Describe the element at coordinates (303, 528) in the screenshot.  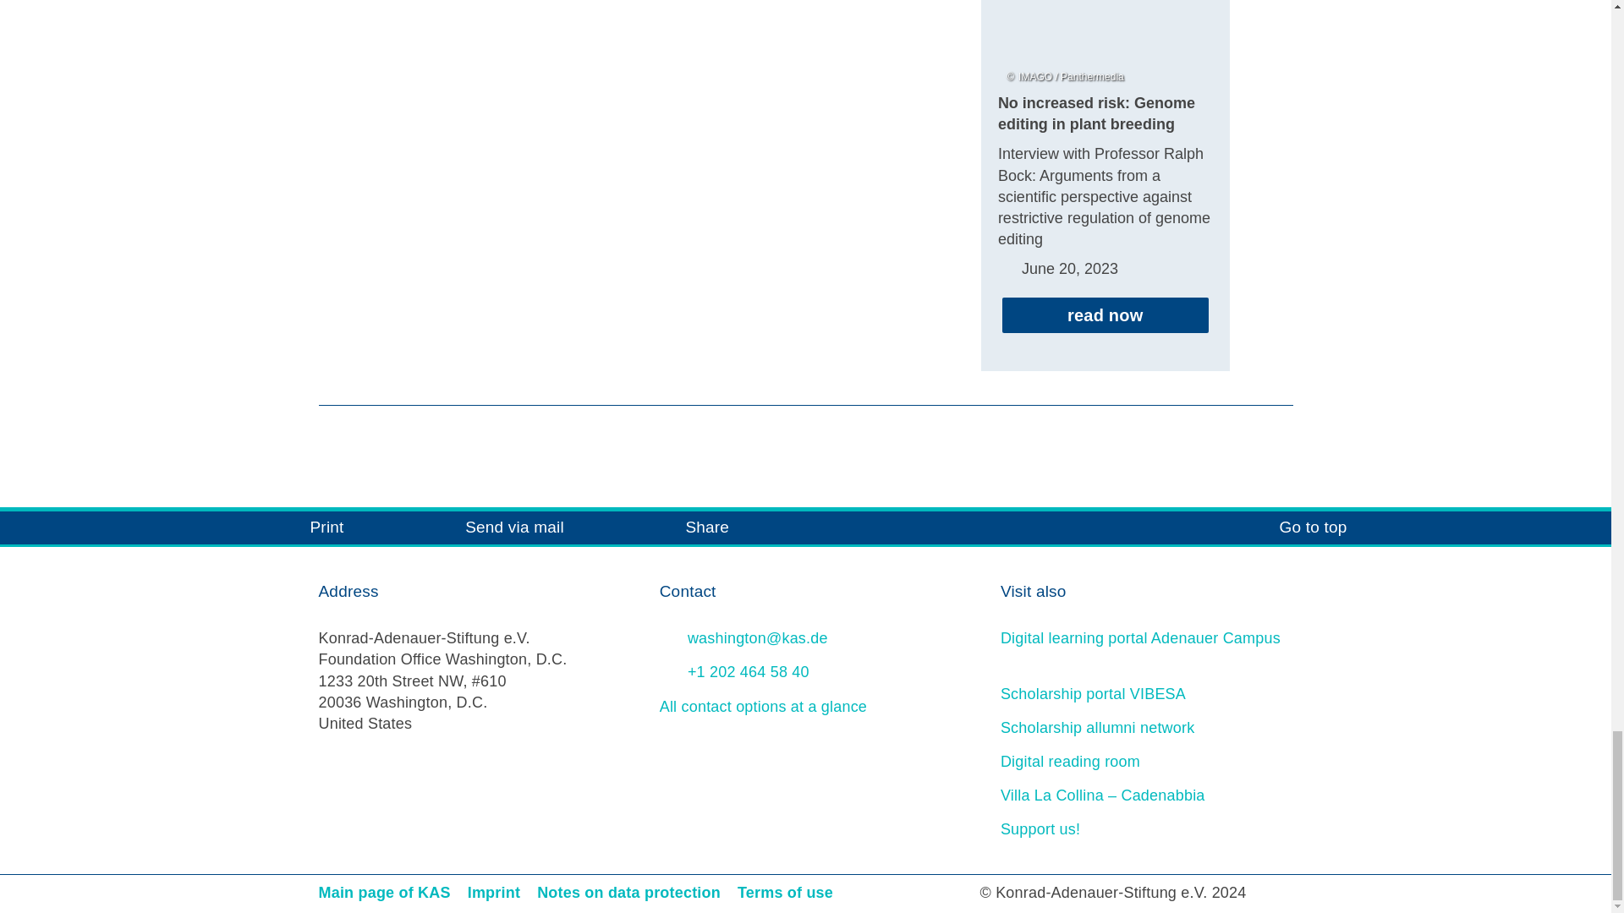
I see `Print` at that location.